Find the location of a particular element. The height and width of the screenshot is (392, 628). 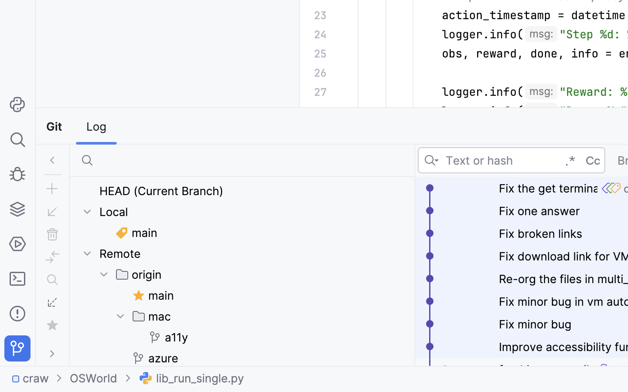

Server-Side Analysis is located at coordinates (349, 126).